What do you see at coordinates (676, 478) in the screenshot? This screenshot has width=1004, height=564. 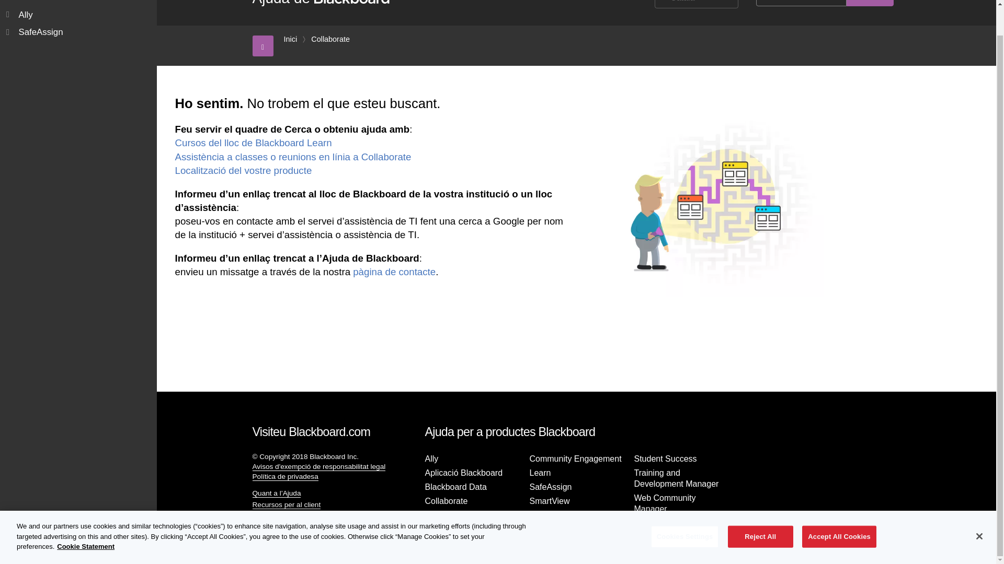 I see `Training and Development Manager` at bounding box center [676, 478].